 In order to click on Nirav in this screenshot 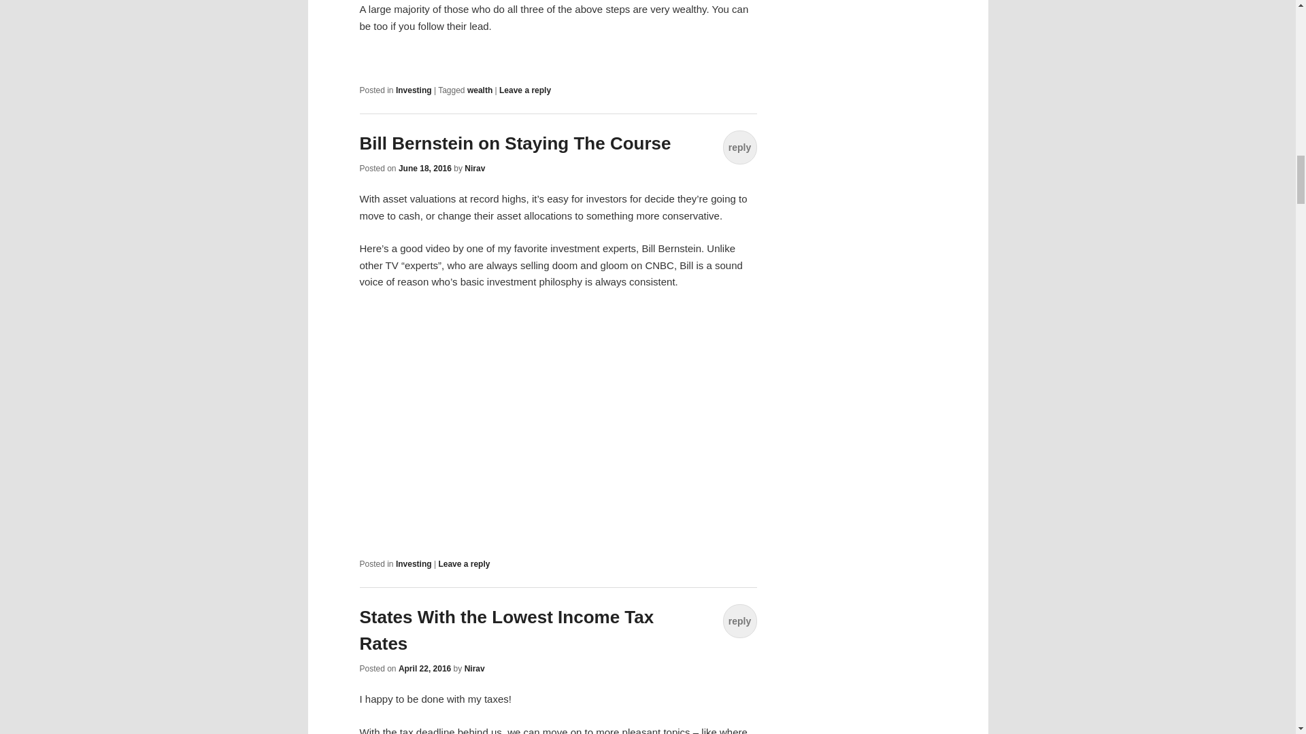, I will do `click(475, 669)`.